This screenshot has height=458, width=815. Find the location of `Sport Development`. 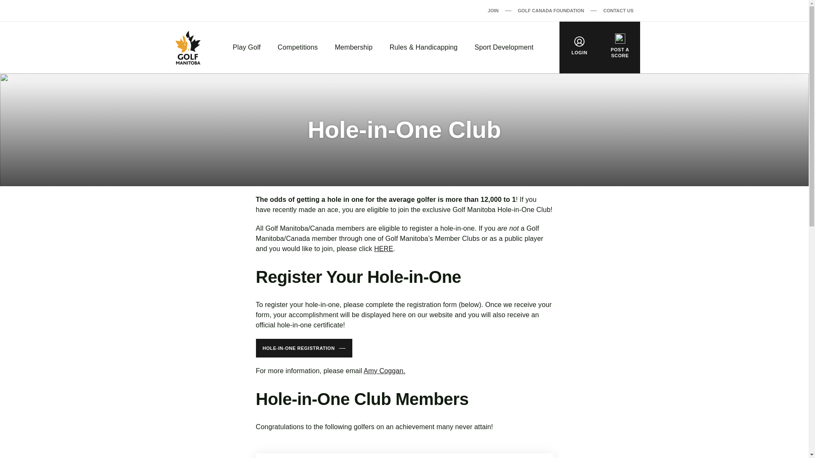

Sport Development is located at coordinates (504, 47).